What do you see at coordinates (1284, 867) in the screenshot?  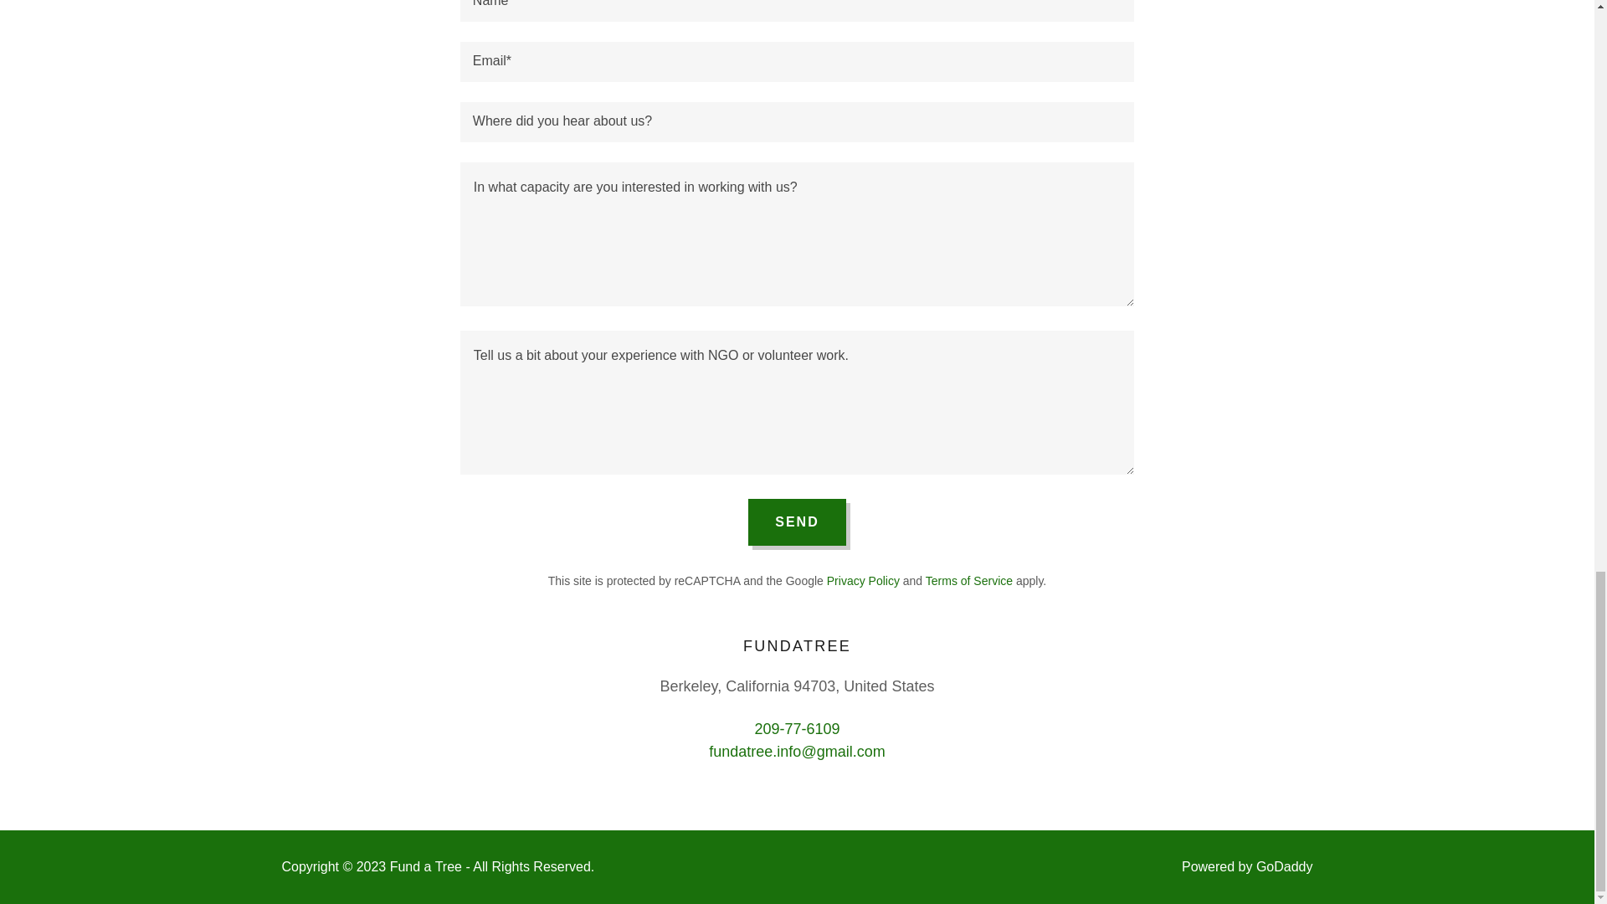 I see `GoDaddy` at bounding box center [1284, 867].